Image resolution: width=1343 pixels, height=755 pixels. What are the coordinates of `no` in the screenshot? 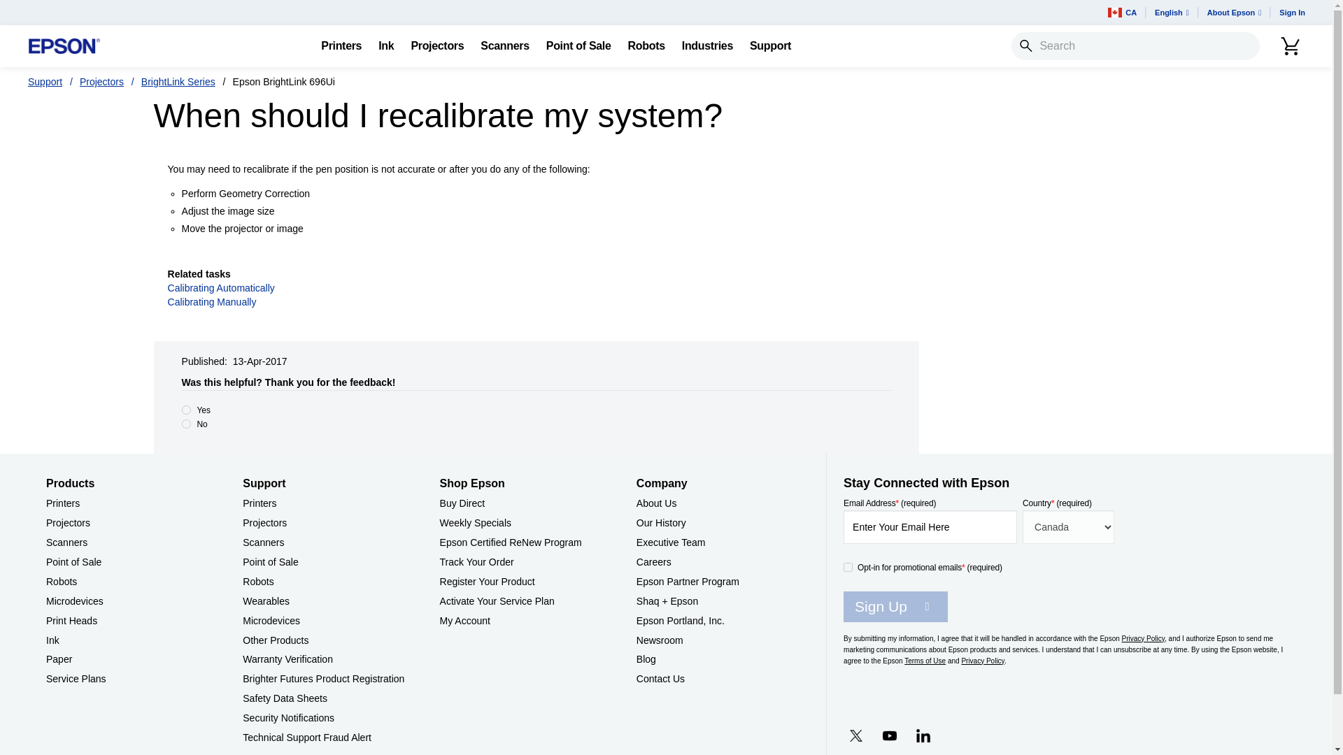 It's located at (186, 424).